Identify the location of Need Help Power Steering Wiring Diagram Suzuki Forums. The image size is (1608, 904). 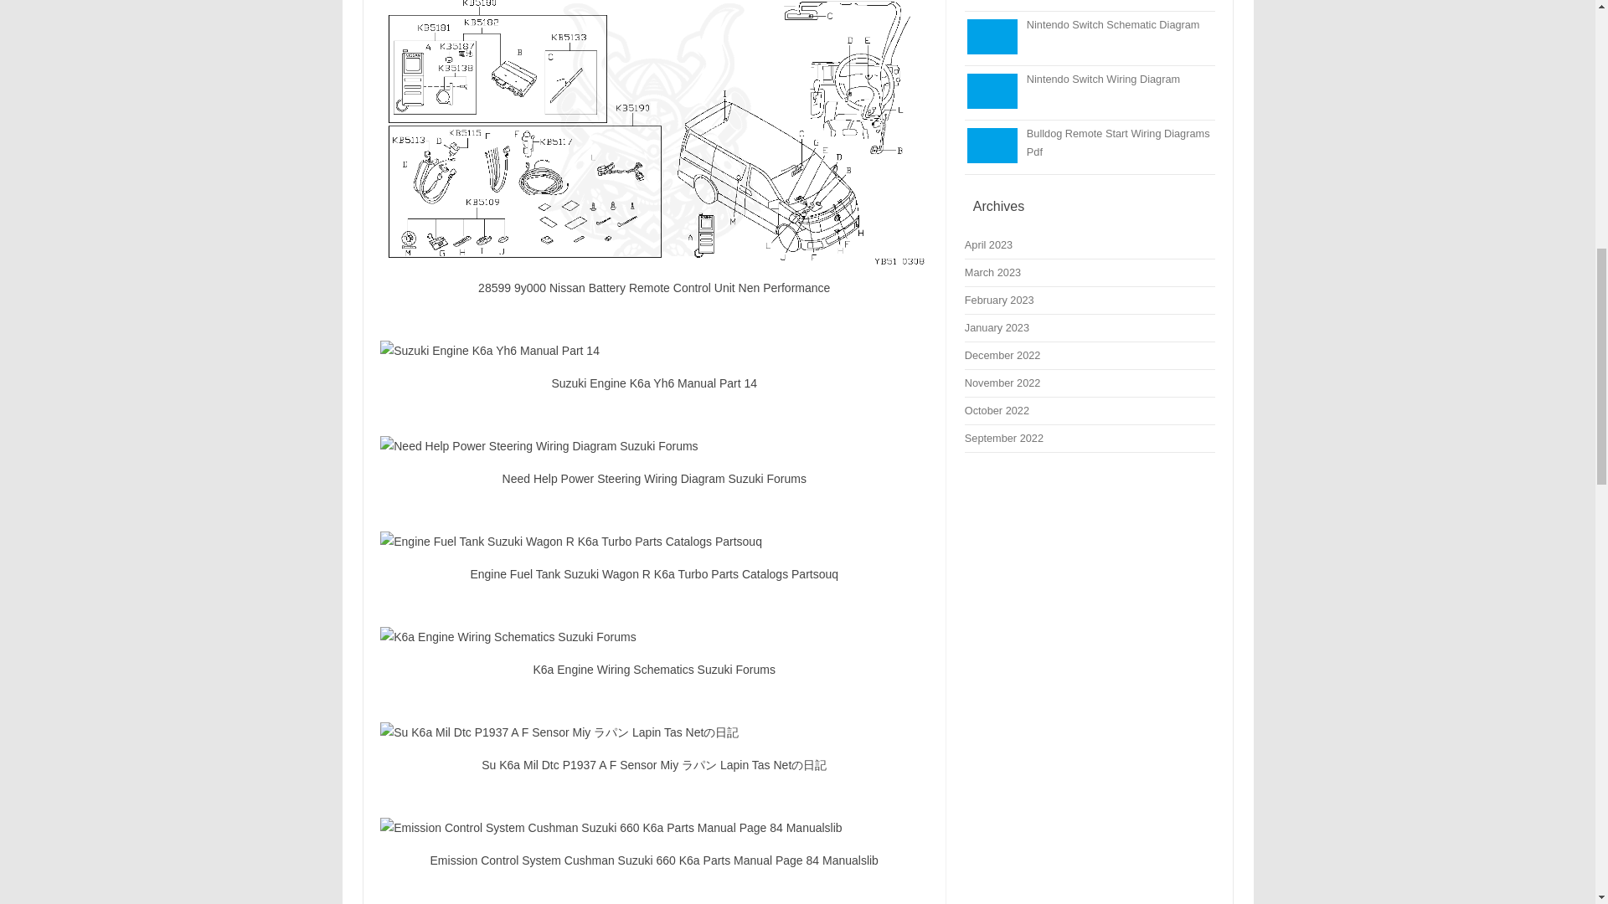
(653, 445).